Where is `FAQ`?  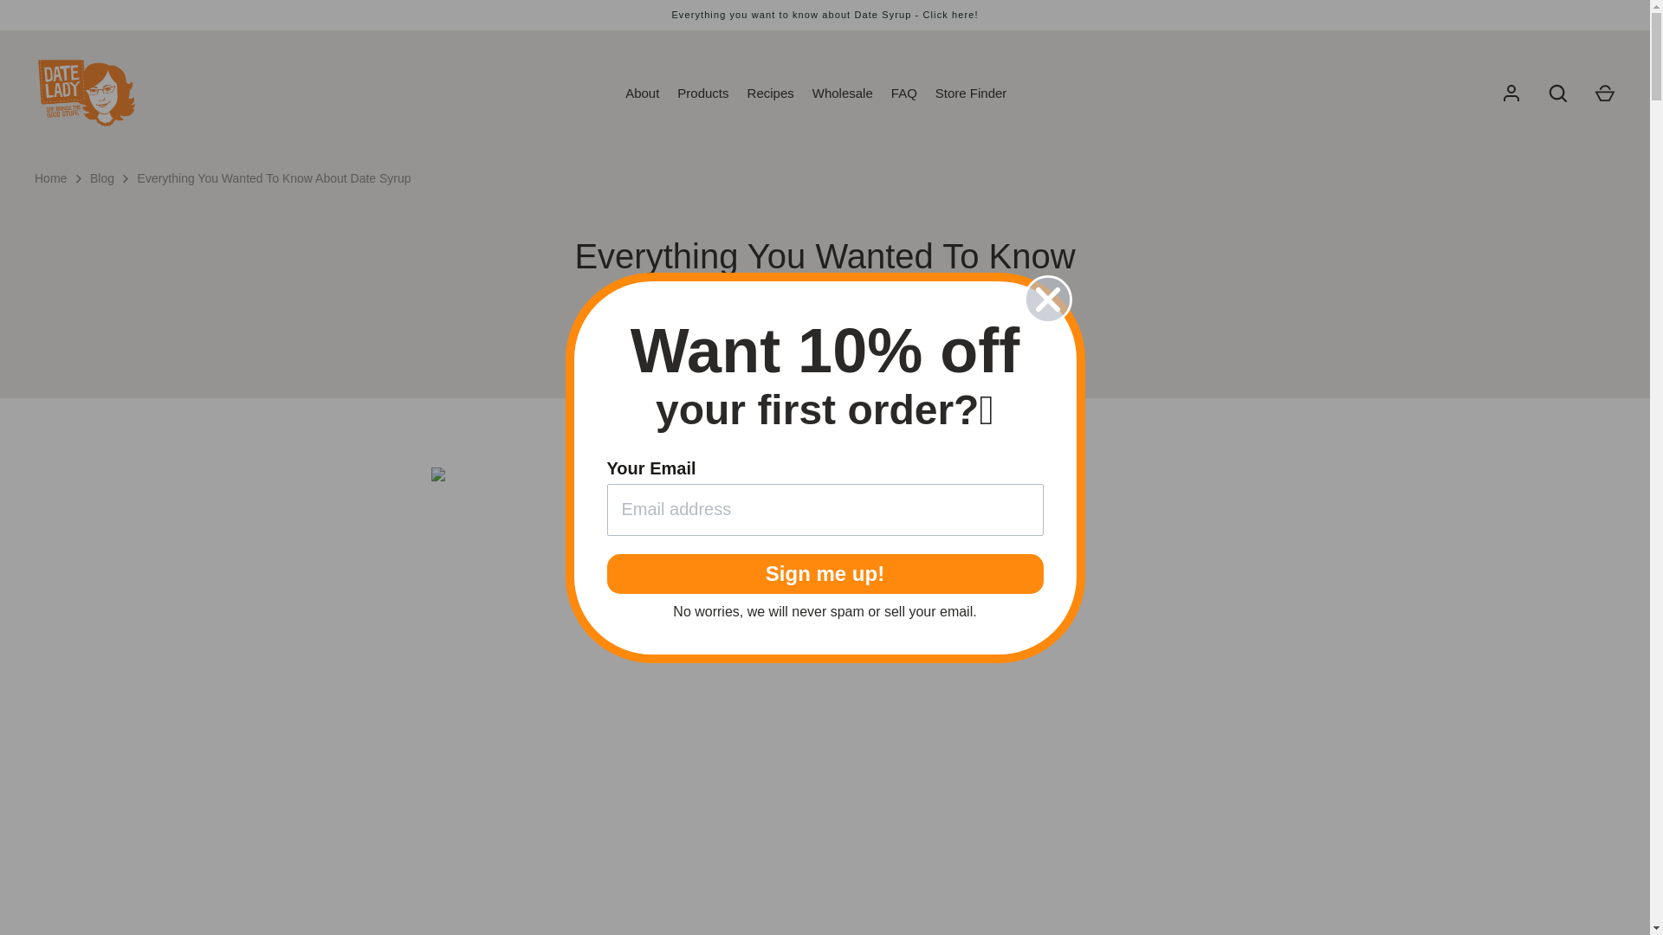 FAQ is located at coordinates (903, 93).